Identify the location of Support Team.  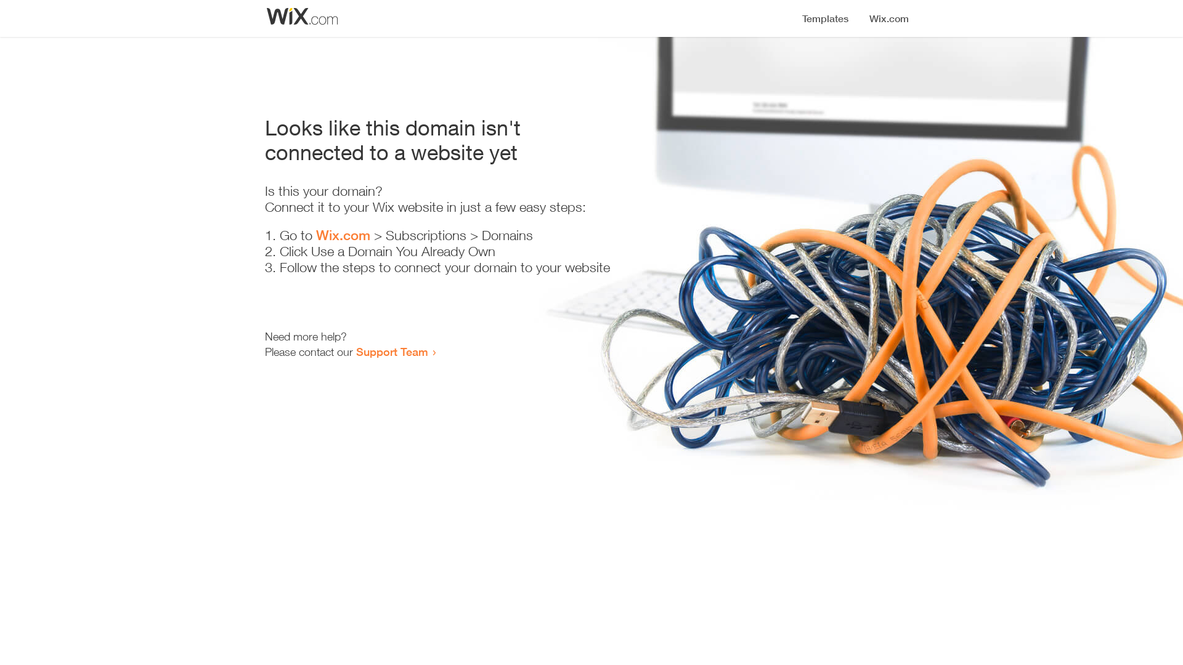
(392, 352).